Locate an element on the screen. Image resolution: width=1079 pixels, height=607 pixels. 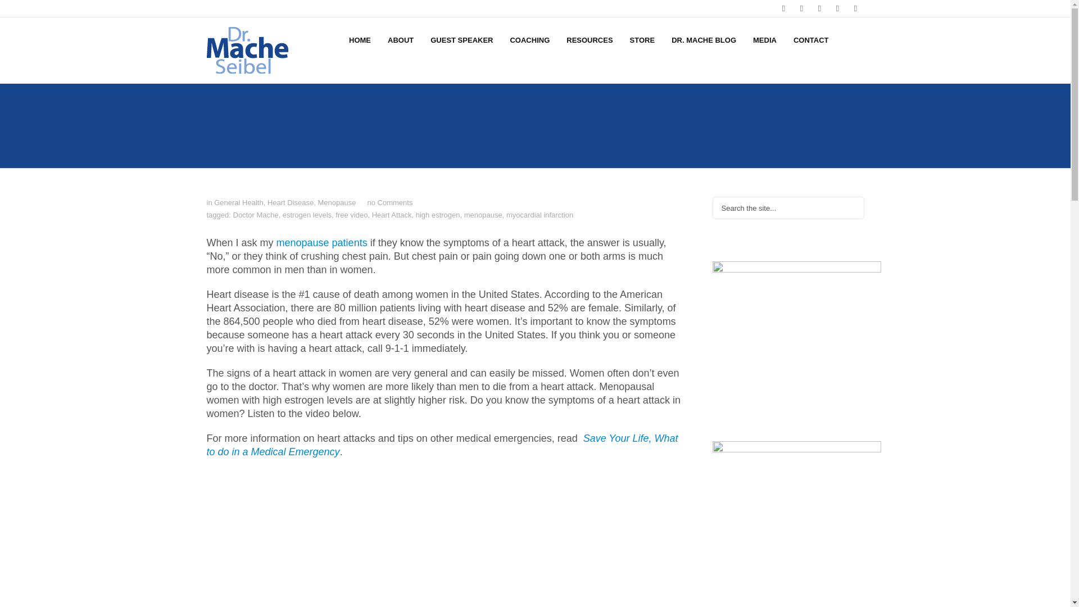
MEDIA is located at coordinates (764, 39).